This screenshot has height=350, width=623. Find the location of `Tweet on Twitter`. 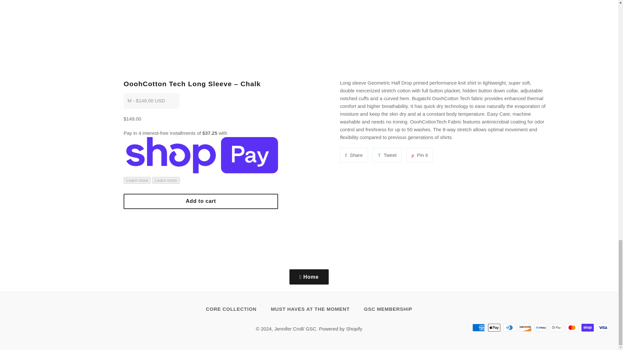

Tweet on Twitter is located at coordinates (572, 327).